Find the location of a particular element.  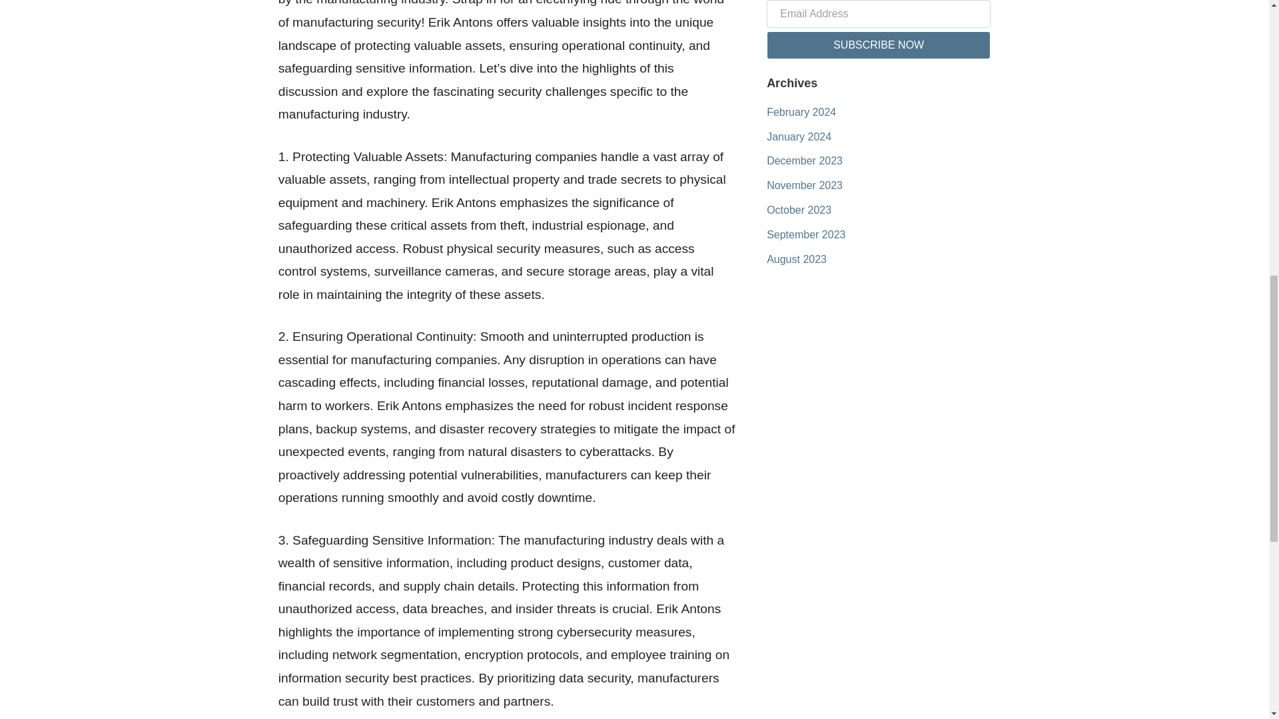

November 2023 is located at coordinates (805, 185).